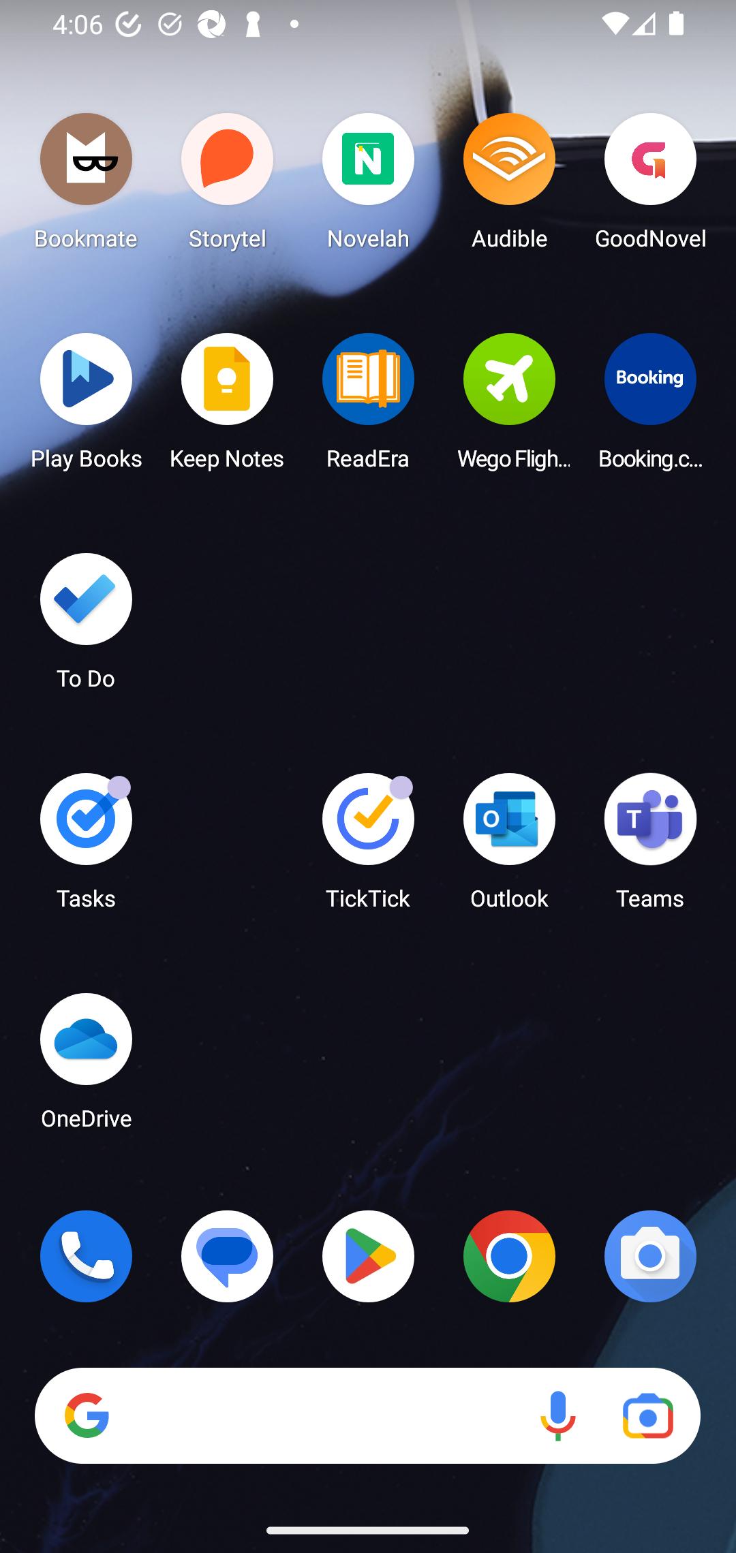 The height and width of the screenshot is (1553, 736). I want to click on Novelah, so click(368, 187).